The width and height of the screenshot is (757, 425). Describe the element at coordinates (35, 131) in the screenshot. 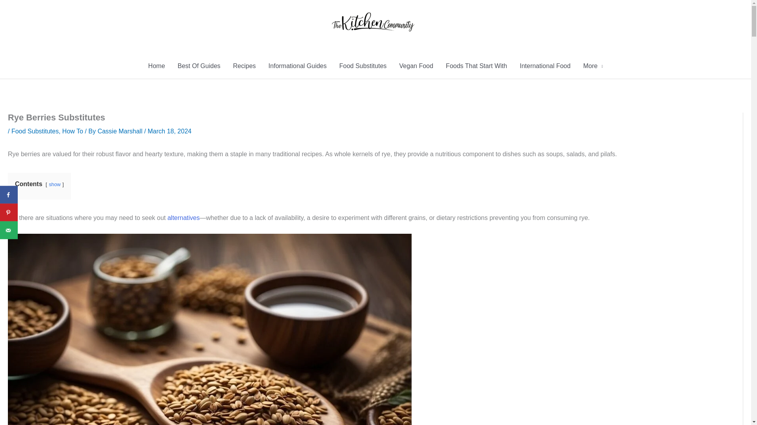

I see `Food Substitutes` at that location.